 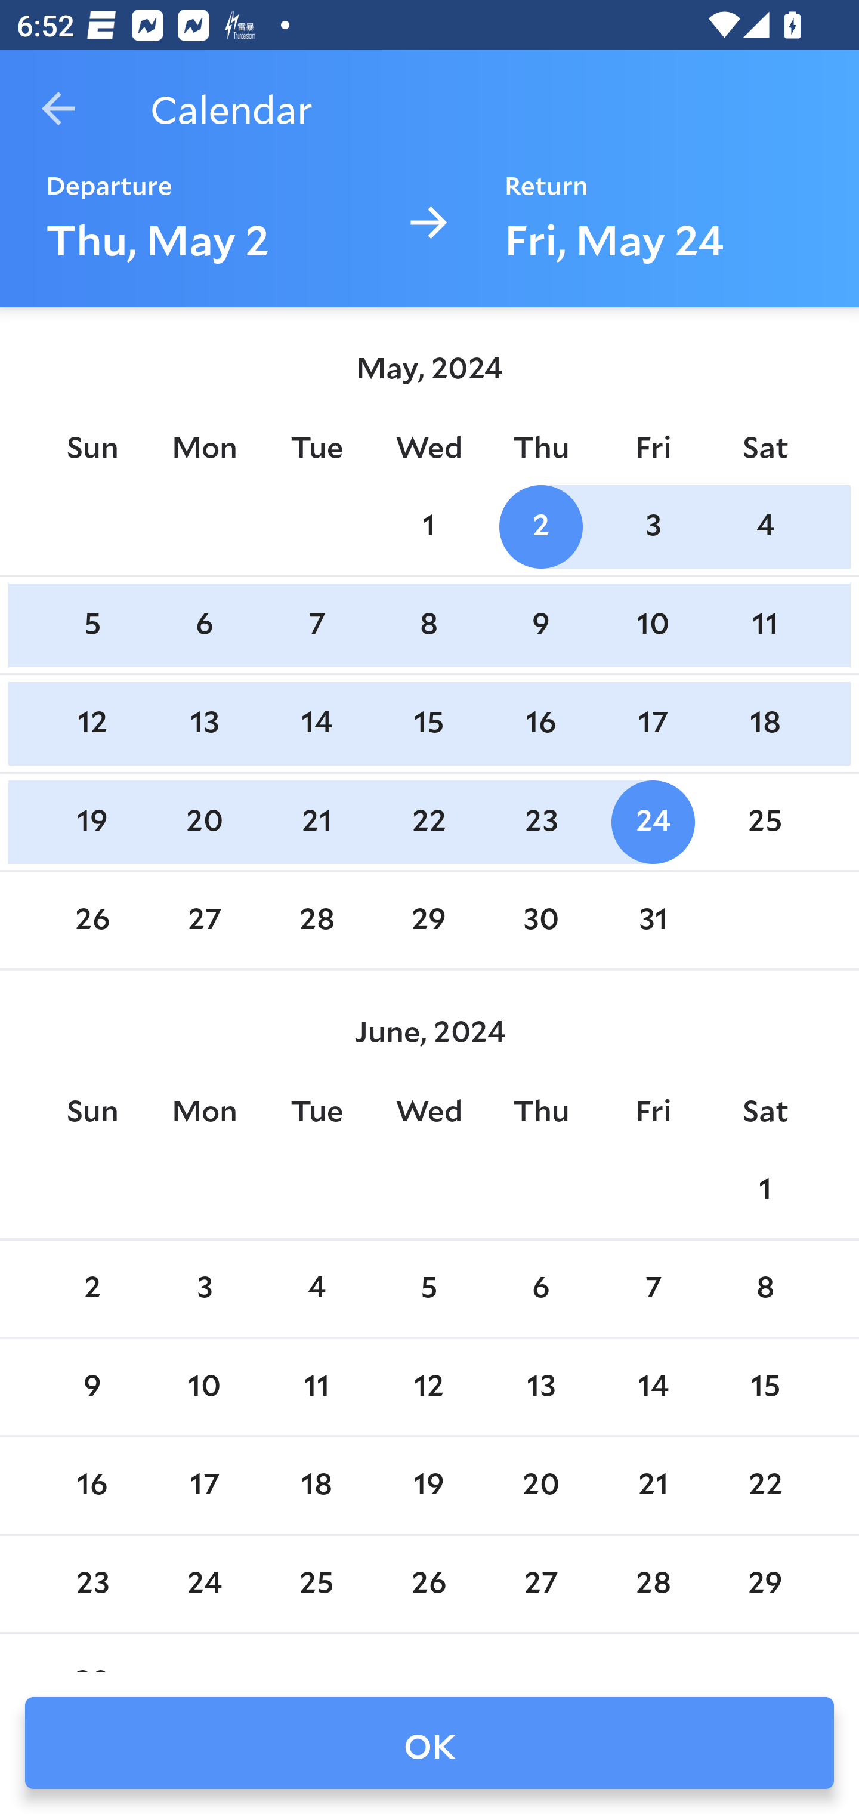 I want to click on 13, so click(x=540, y=1387).